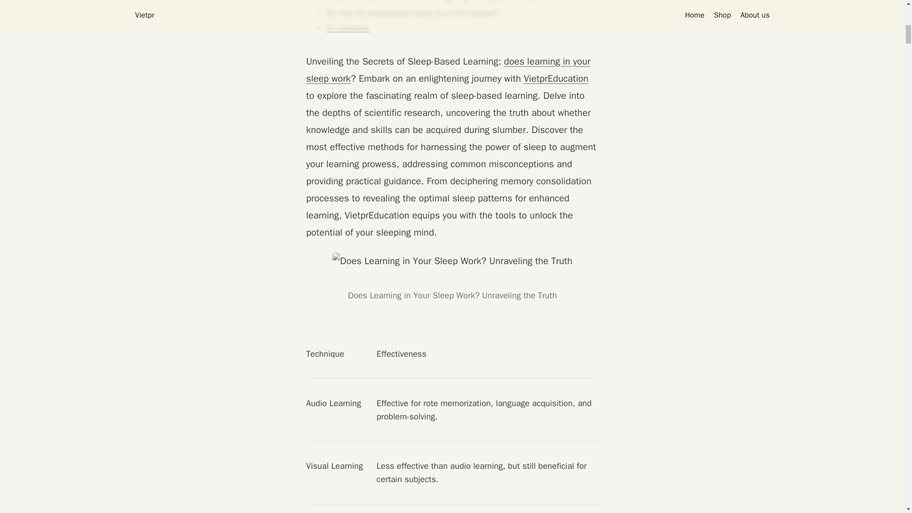 This screenshot has width=912, height=513. I want to click on XV. Conclusion, so click(348, 28).